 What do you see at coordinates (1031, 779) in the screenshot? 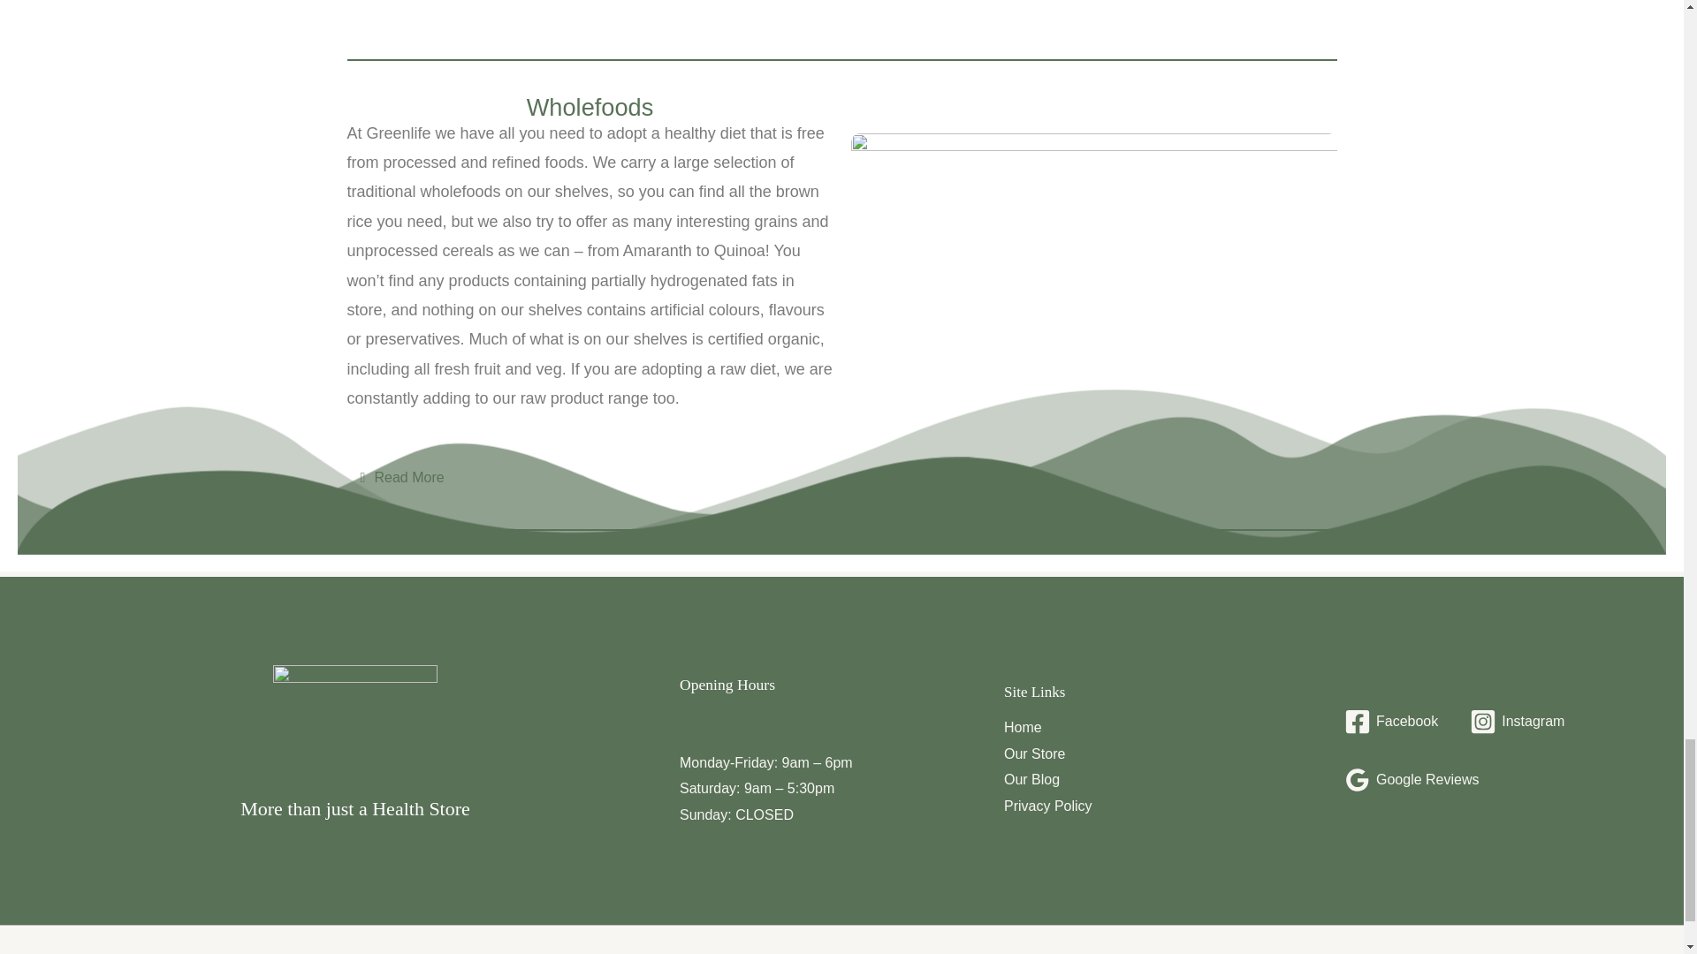
I see `Our Blog` at bounding box center [1031, 779].